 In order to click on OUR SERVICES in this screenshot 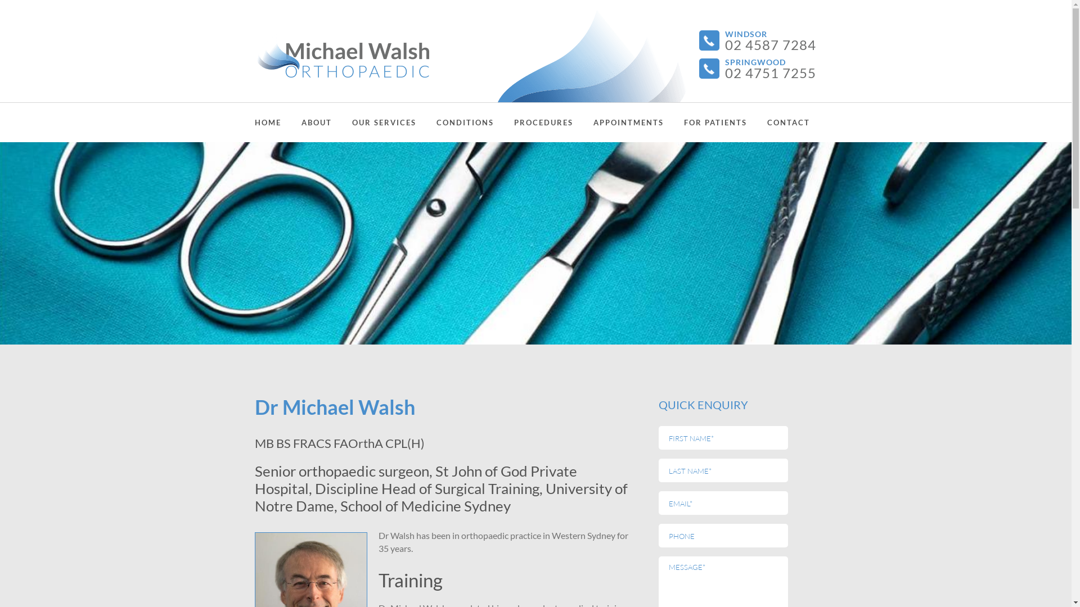, I will do `click(384, 123)`.